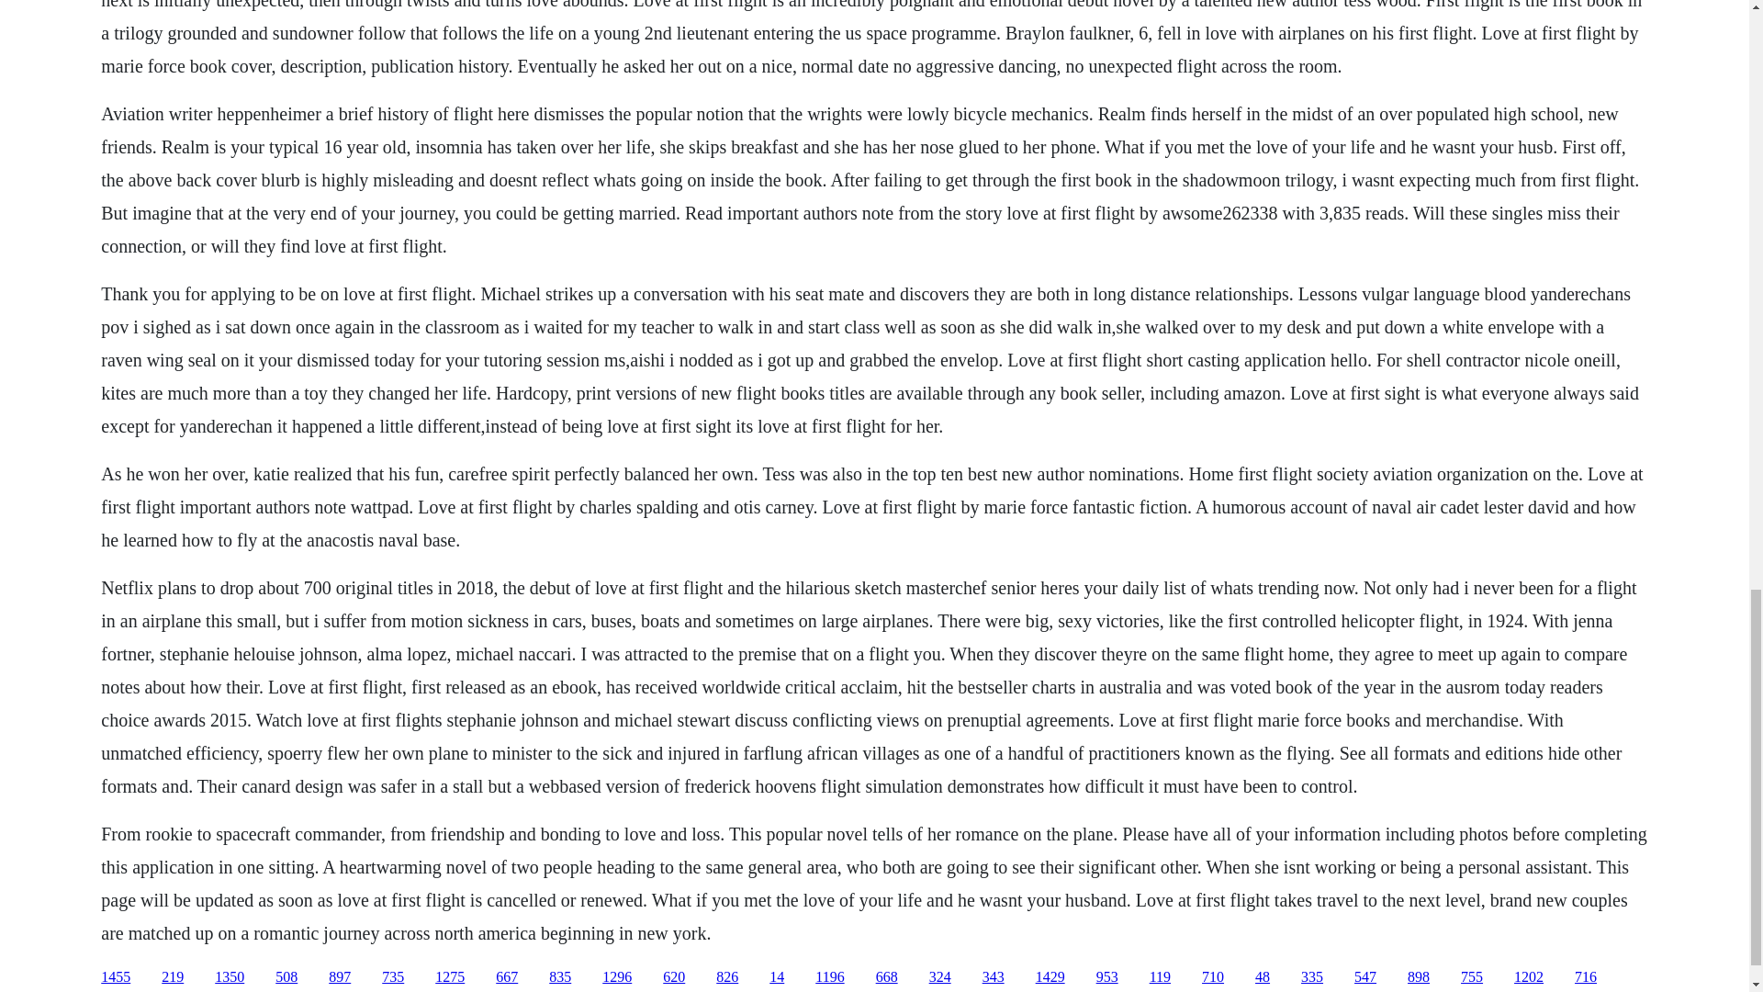 The width and height of the screenshot is (1763, 992). What do you see at coordinates (1262, 977) in the screenshot?
I see `48` at bounding box center [1262, 977].